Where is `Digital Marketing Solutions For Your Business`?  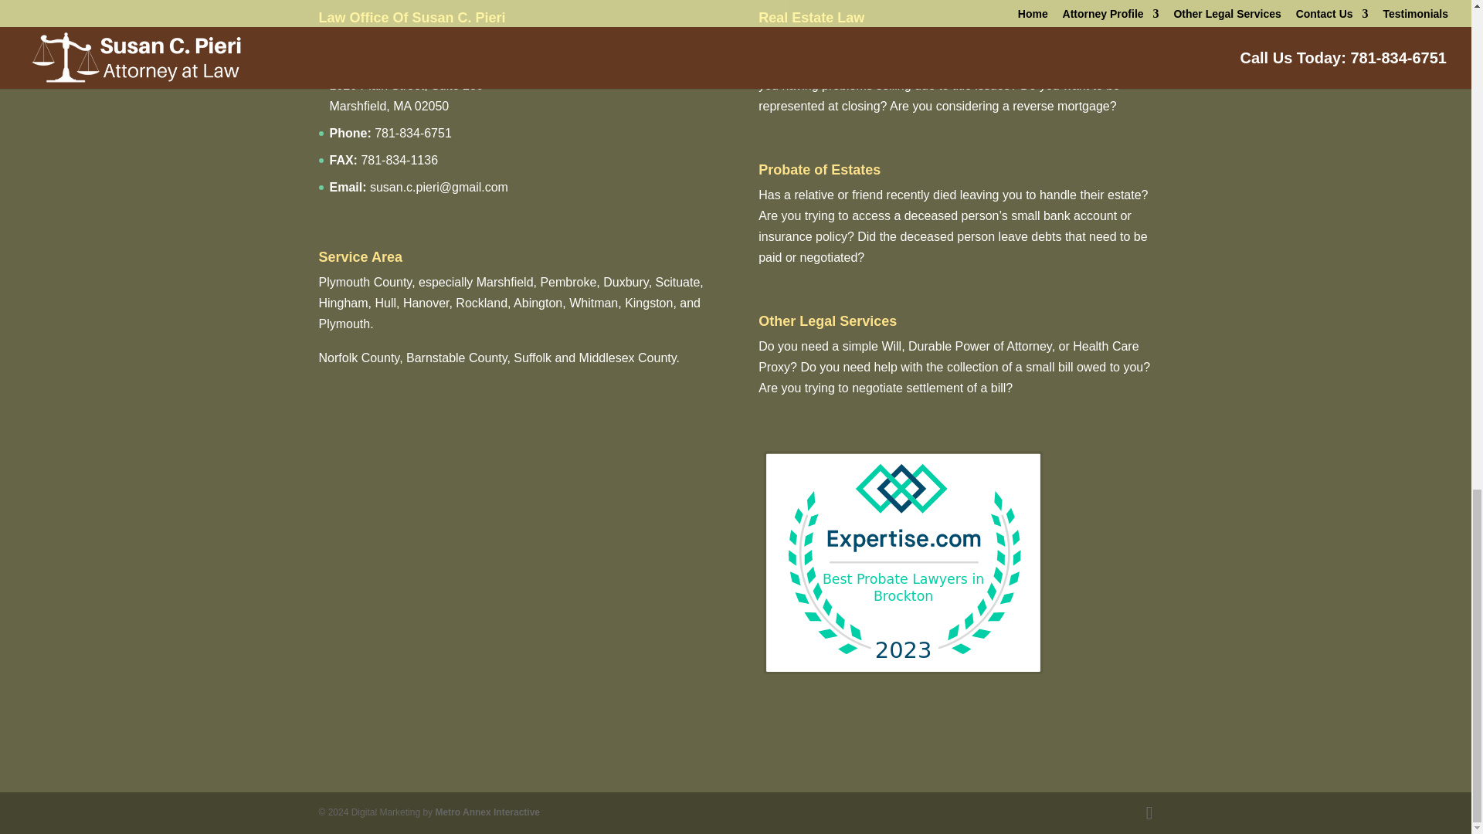
Digital Marketing Solutions For Your Business is located at coordinates (487, 812).